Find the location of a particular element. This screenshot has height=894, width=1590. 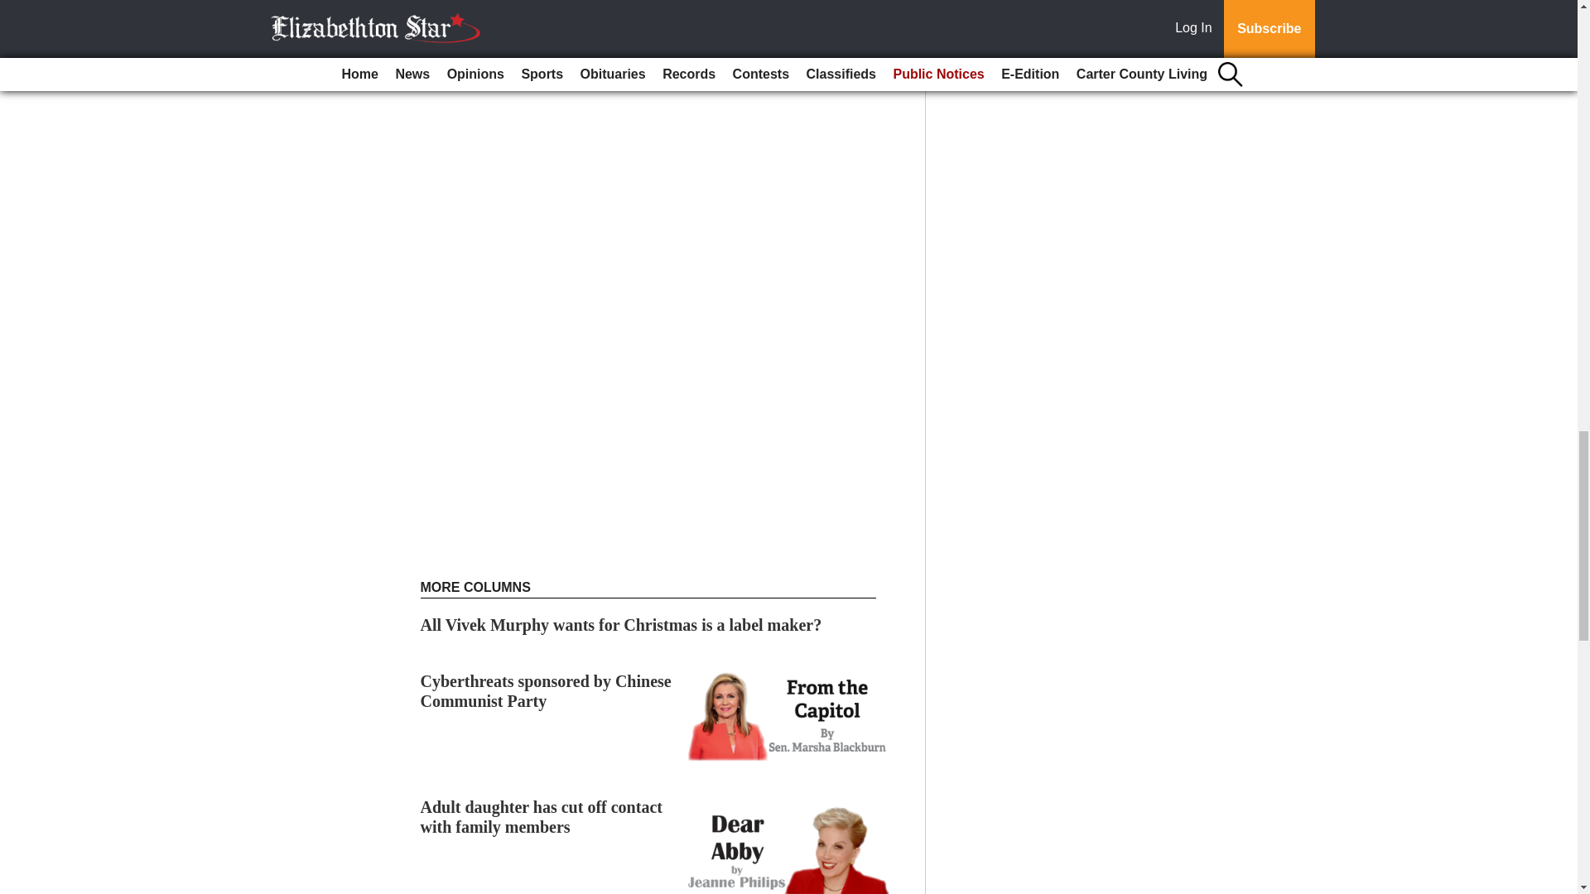

Adult daughter has cut off contact with family members is located at coordinates (542, 816).